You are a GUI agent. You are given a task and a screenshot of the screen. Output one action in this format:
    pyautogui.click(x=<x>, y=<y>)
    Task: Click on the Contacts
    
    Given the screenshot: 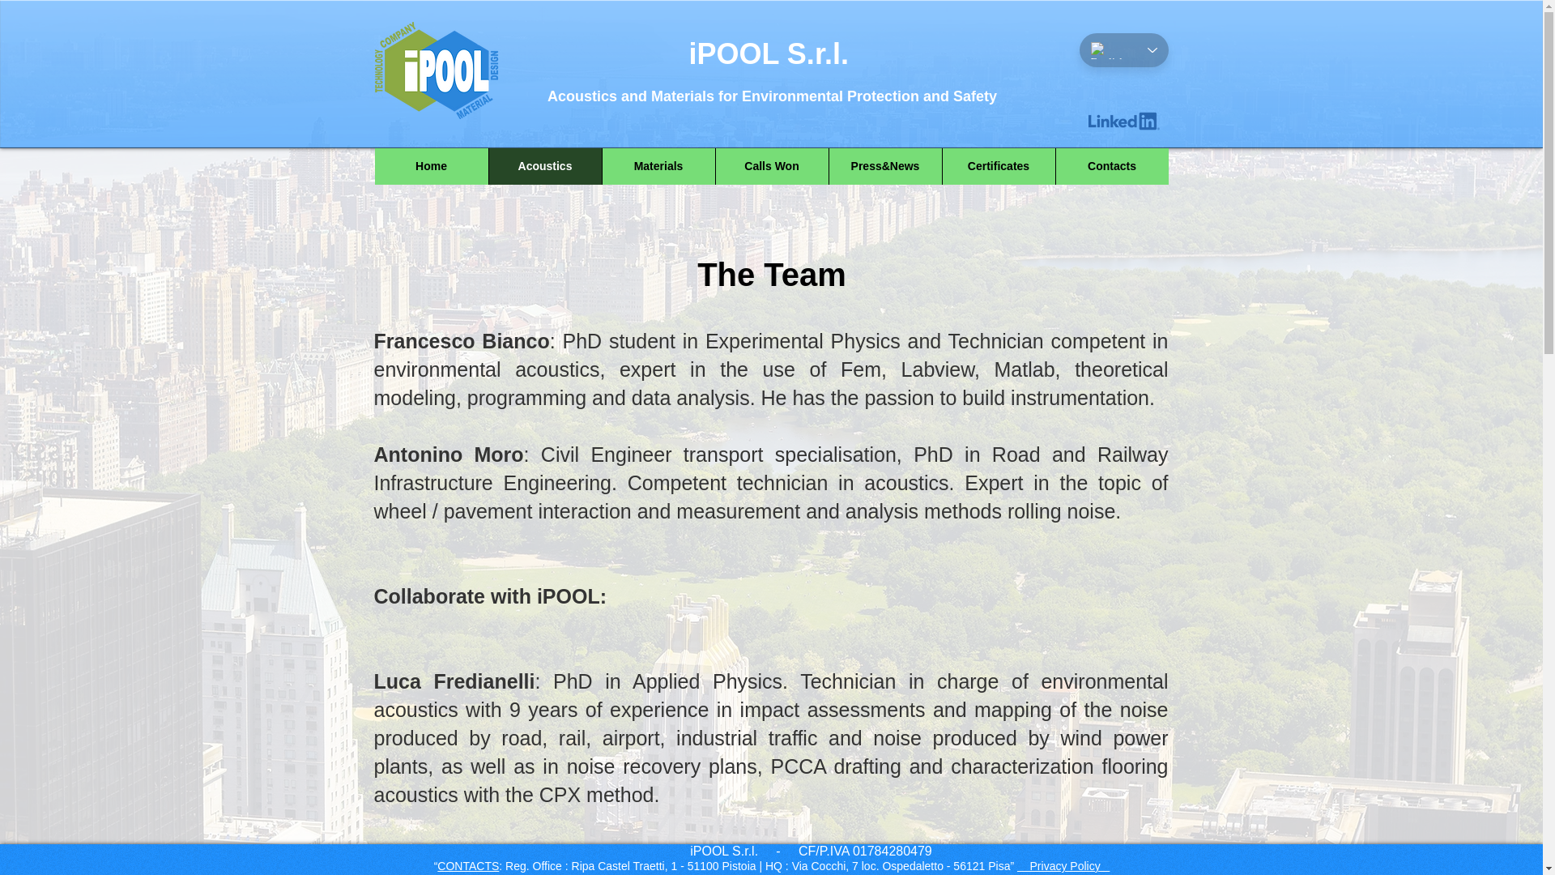 What is the action you would take?
    pyautogui.click(x=1110, y=165)
    